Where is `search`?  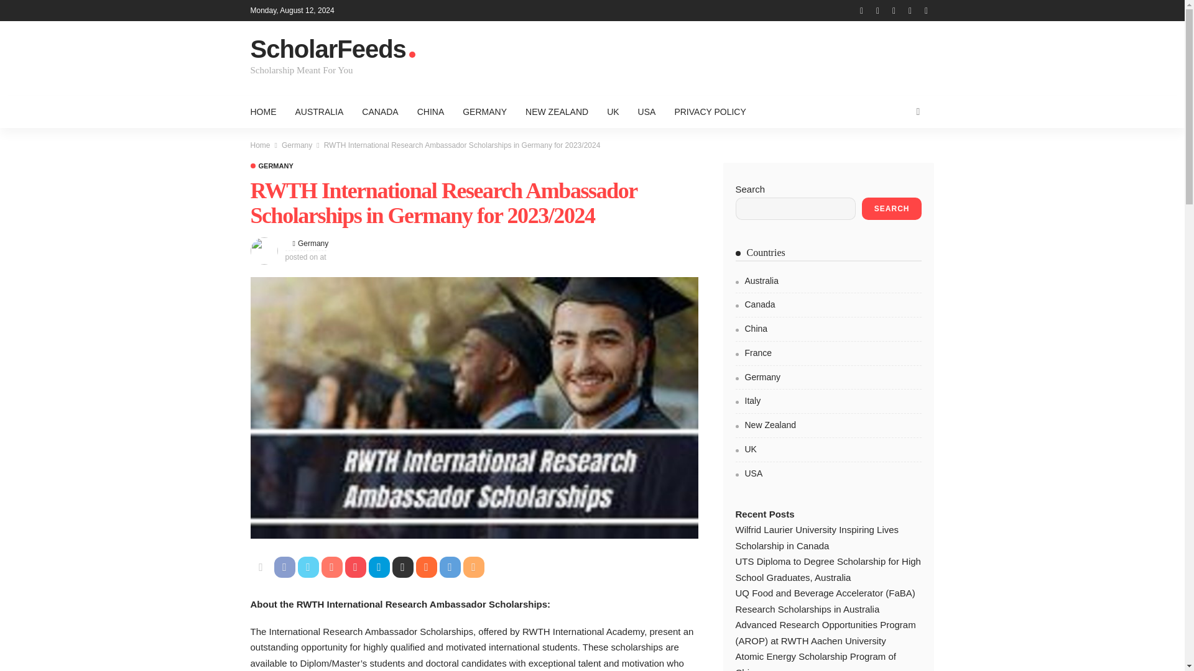 search is located at coordinates (917, 112).